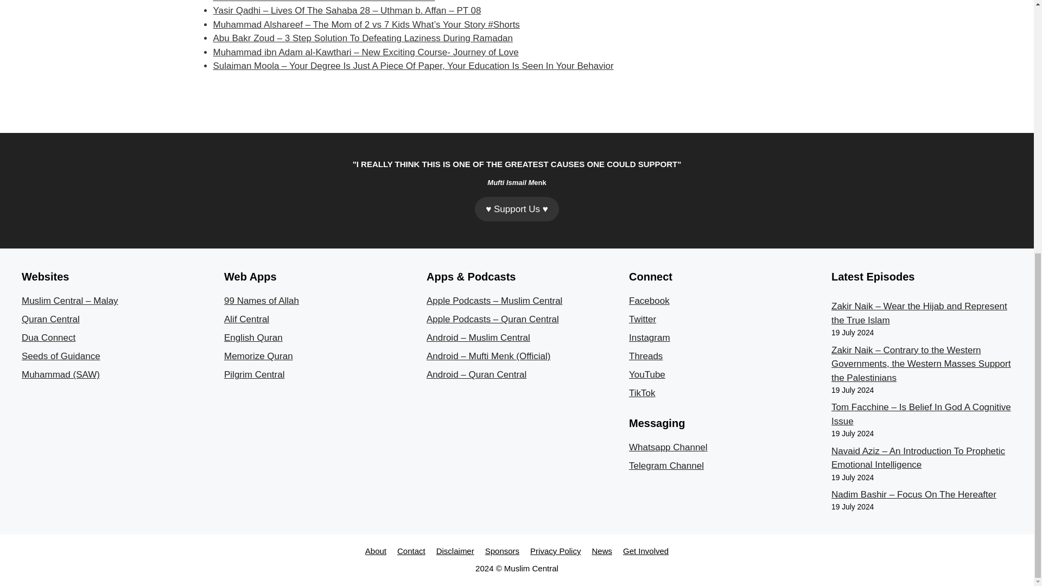  What do you see at coordinates (246, 319) in the screenshot?
I see `Alif Central` at bounding box center [246, 319].